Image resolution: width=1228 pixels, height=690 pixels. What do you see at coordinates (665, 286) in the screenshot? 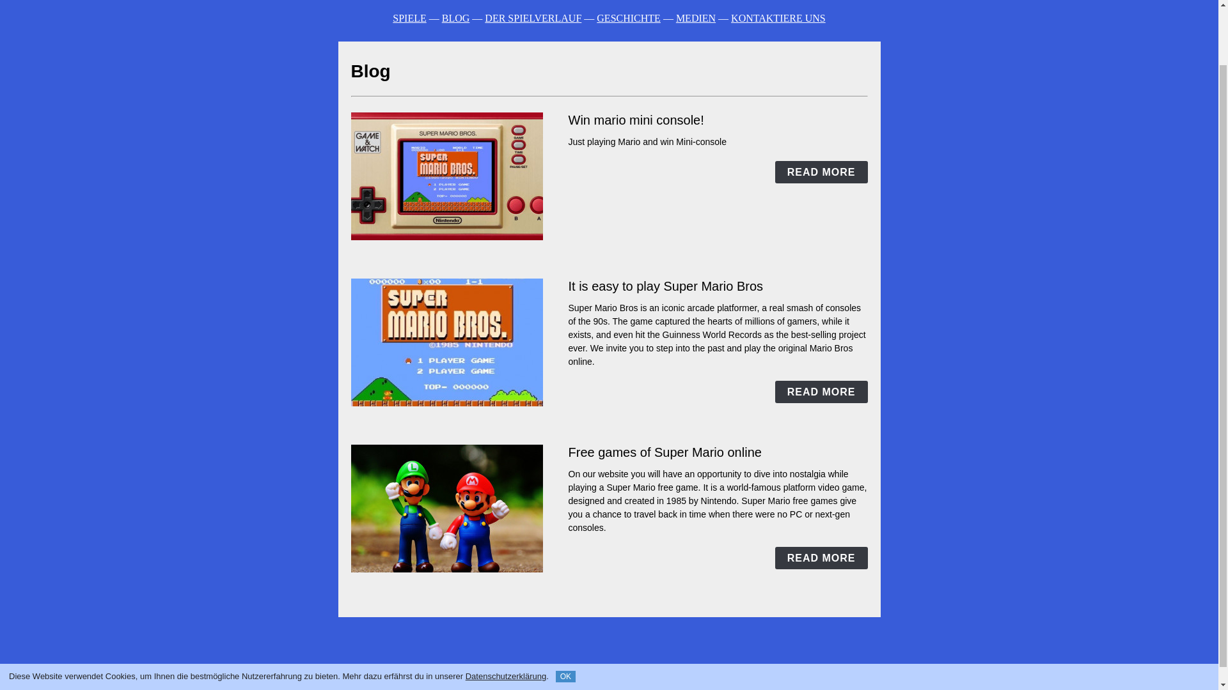
I see `It is easy to play Super Mario Bros` at bounding box center [665, 286].